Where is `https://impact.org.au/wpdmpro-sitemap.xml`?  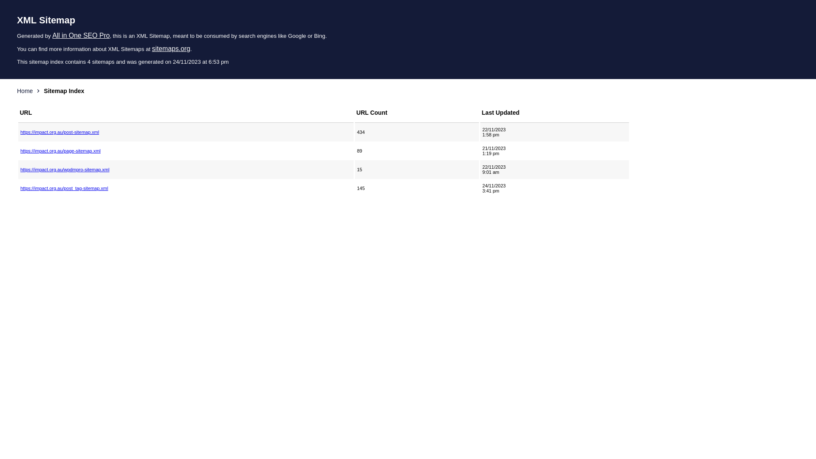
https://impact.org.au/wpdmpro-sitemap.xml is located at coordinates (186, 170).